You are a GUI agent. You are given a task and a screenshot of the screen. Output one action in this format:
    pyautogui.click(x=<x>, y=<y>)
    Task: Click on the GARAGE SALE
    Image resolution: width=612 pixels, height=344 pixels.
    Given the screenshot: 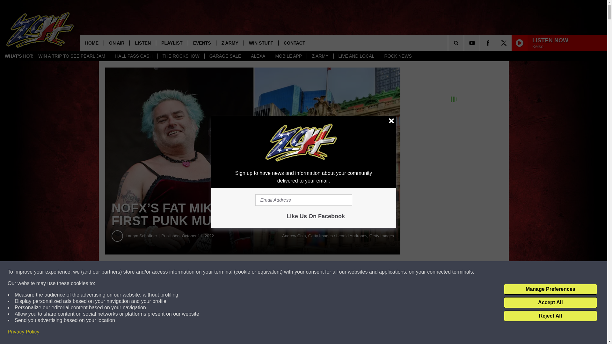 What is the action you would take?
    pyautogui.click(x=225, y=56)
    